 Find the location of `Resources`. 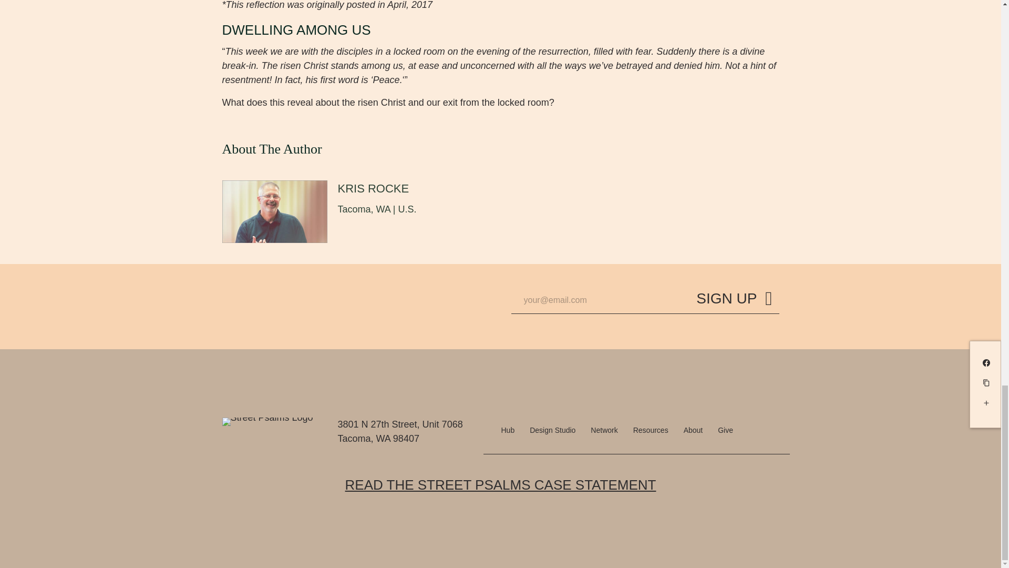

Resources is located at coordinates (651, 430).